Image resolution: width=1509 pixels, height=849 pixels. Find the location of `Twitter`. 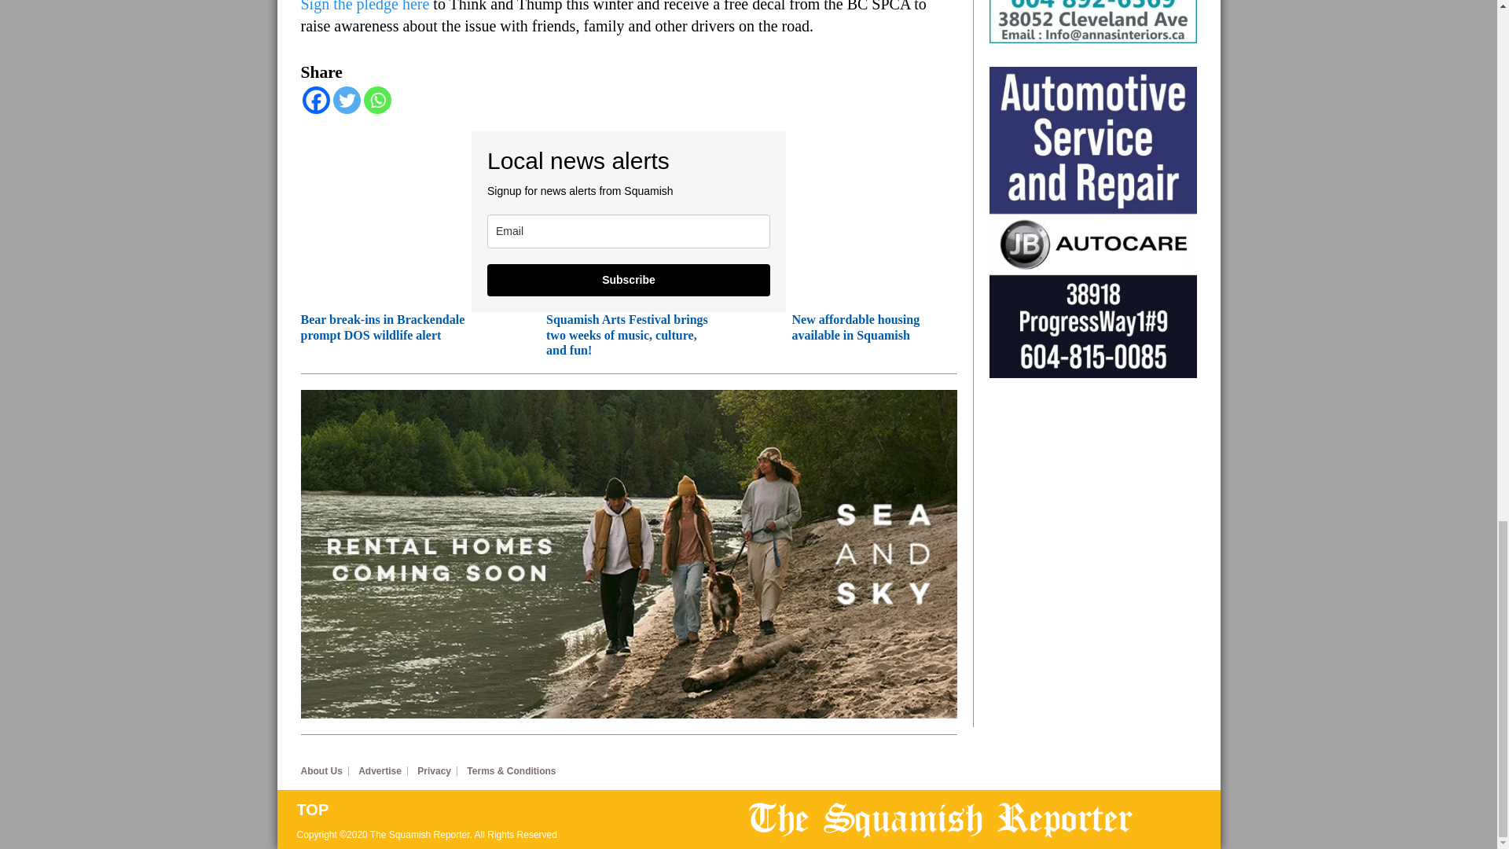

Twitter is located at coordinates (347, 100).